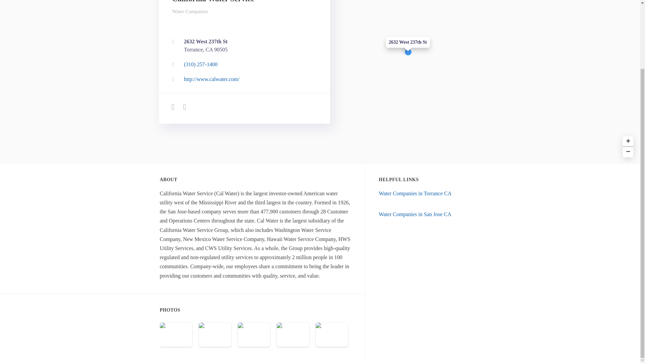 The height and width of the screenshot is (363, 645). What do you see at coordinates (243, 45) in the screenshot?
I see `Call Phone Number` at bounding box center [243, 45].